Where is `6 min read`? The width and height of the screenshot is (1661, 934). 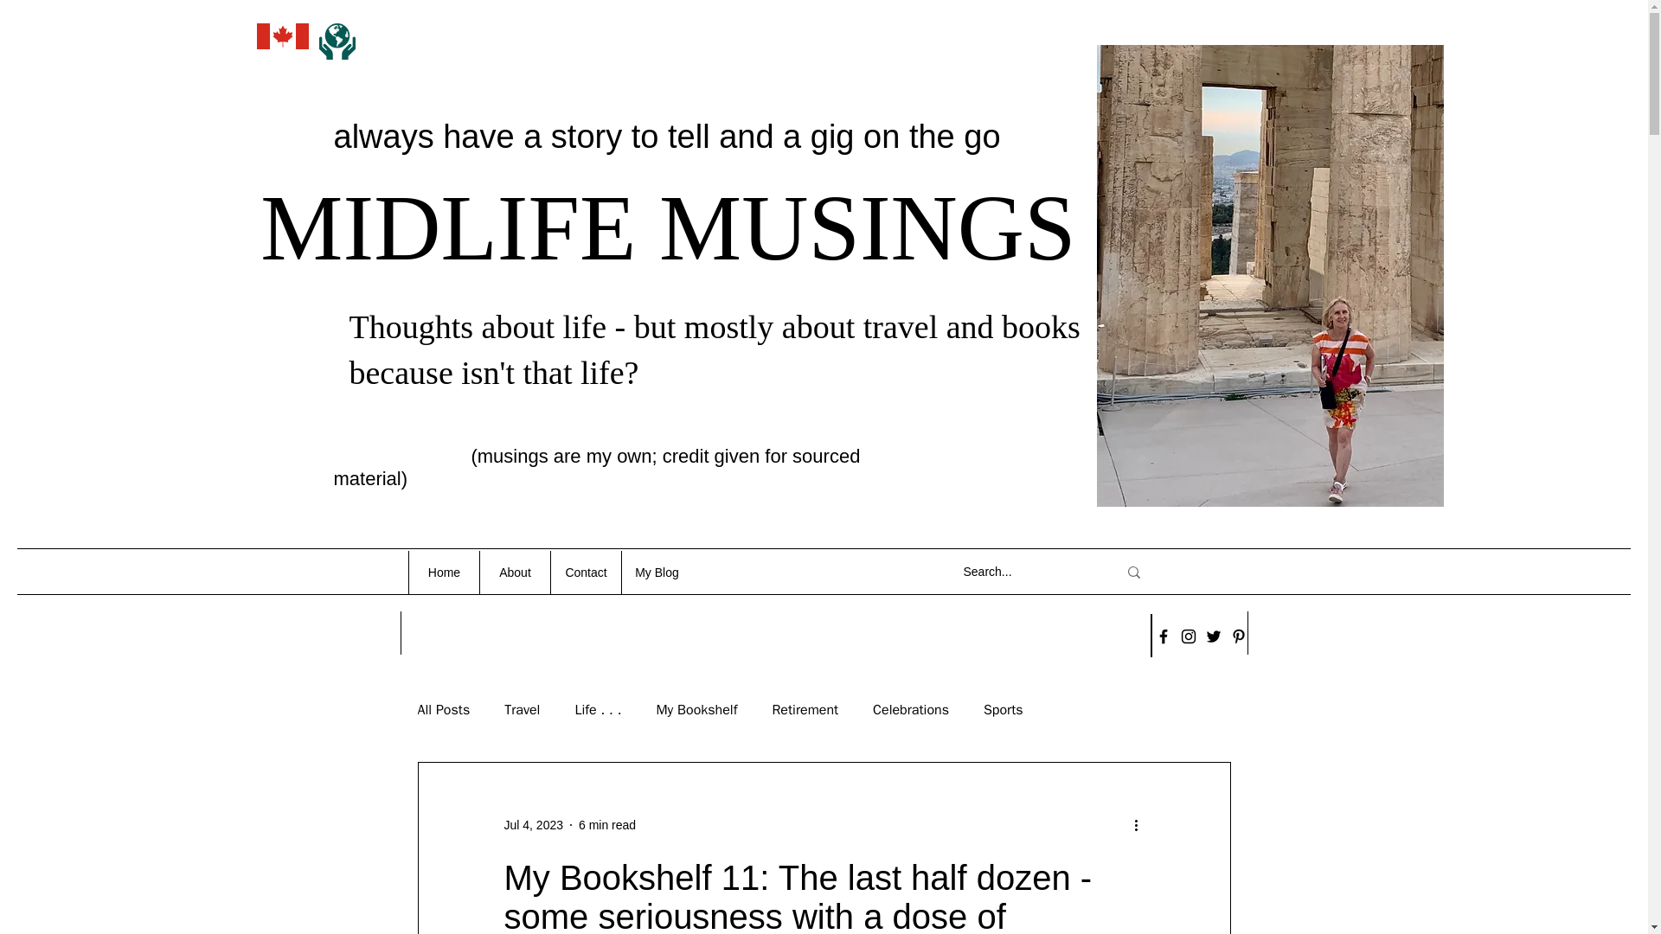
6 min read is located at coordinates (607, 825).